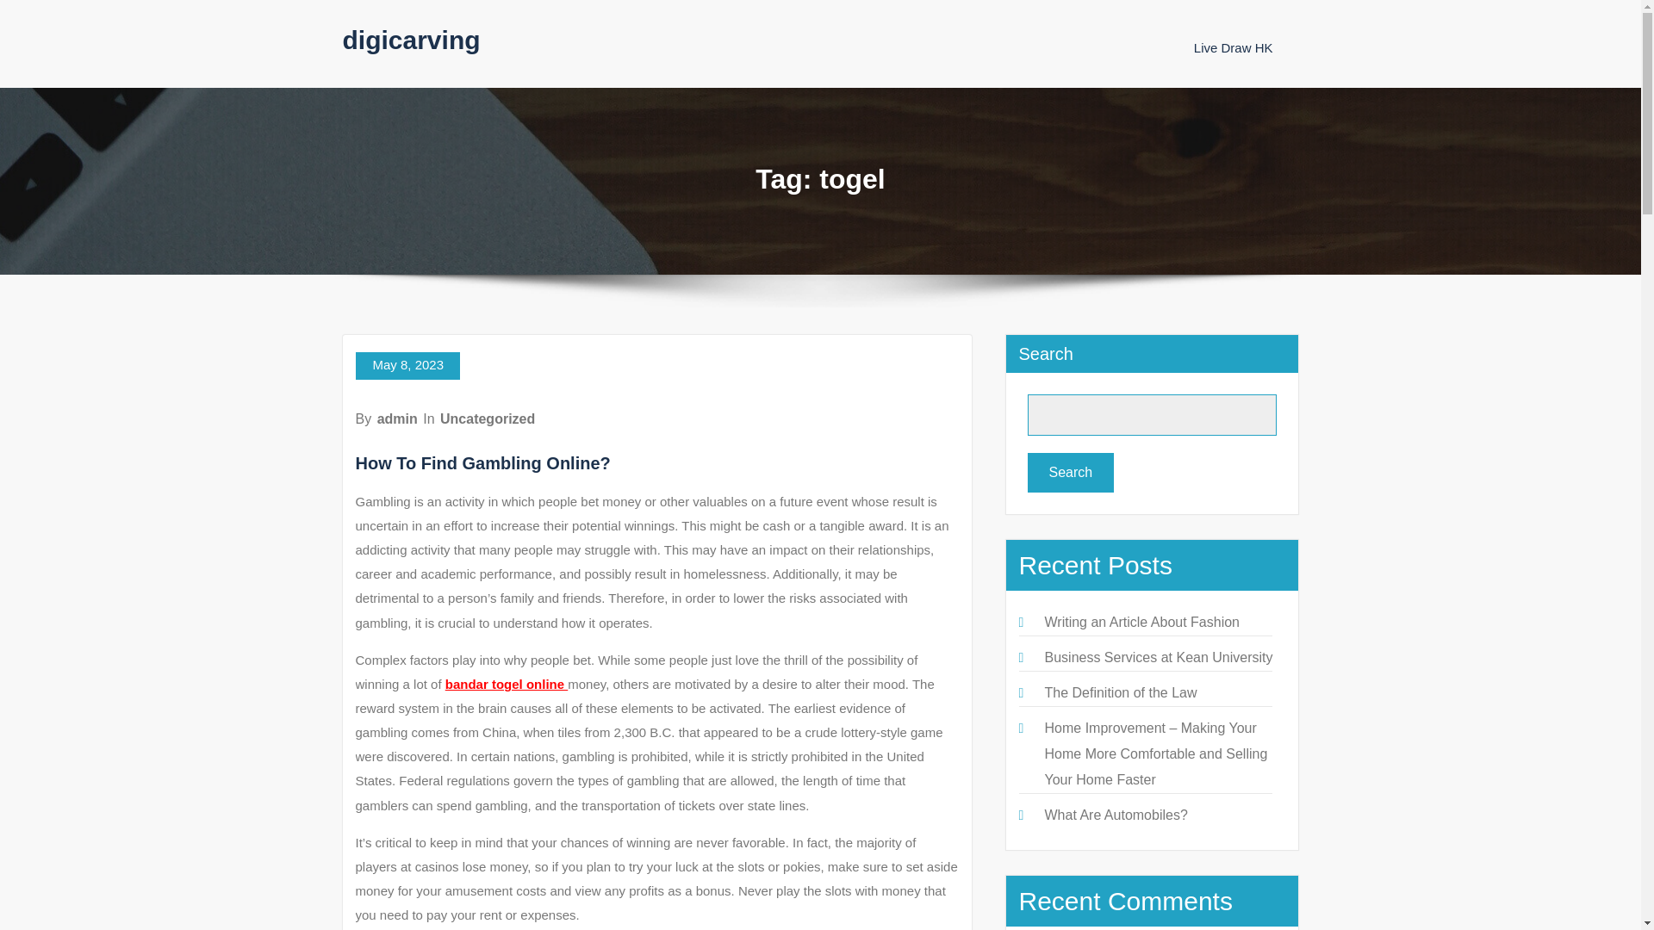 Image resolution: width=1654 pixels, height=930 pixels. Describe the element at coordinates (1158, 657) in the screenshot. I see `Business Services at Kean University` at that location.